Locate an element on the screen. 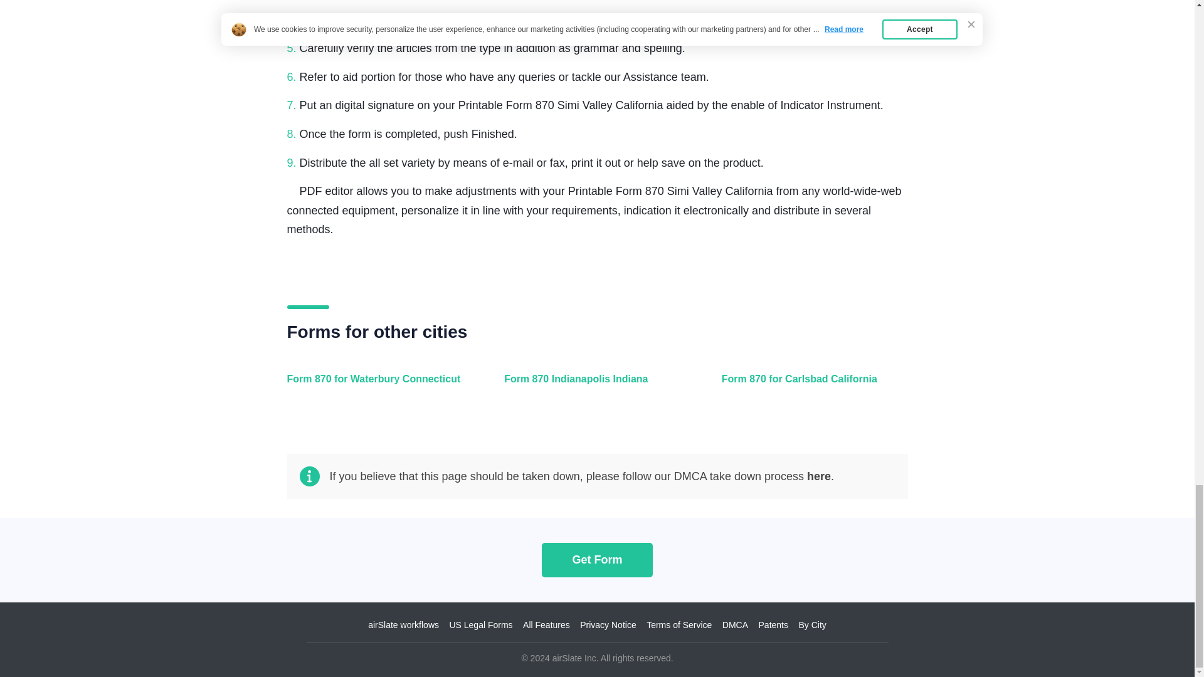  here is located at coordinates (818, 476).